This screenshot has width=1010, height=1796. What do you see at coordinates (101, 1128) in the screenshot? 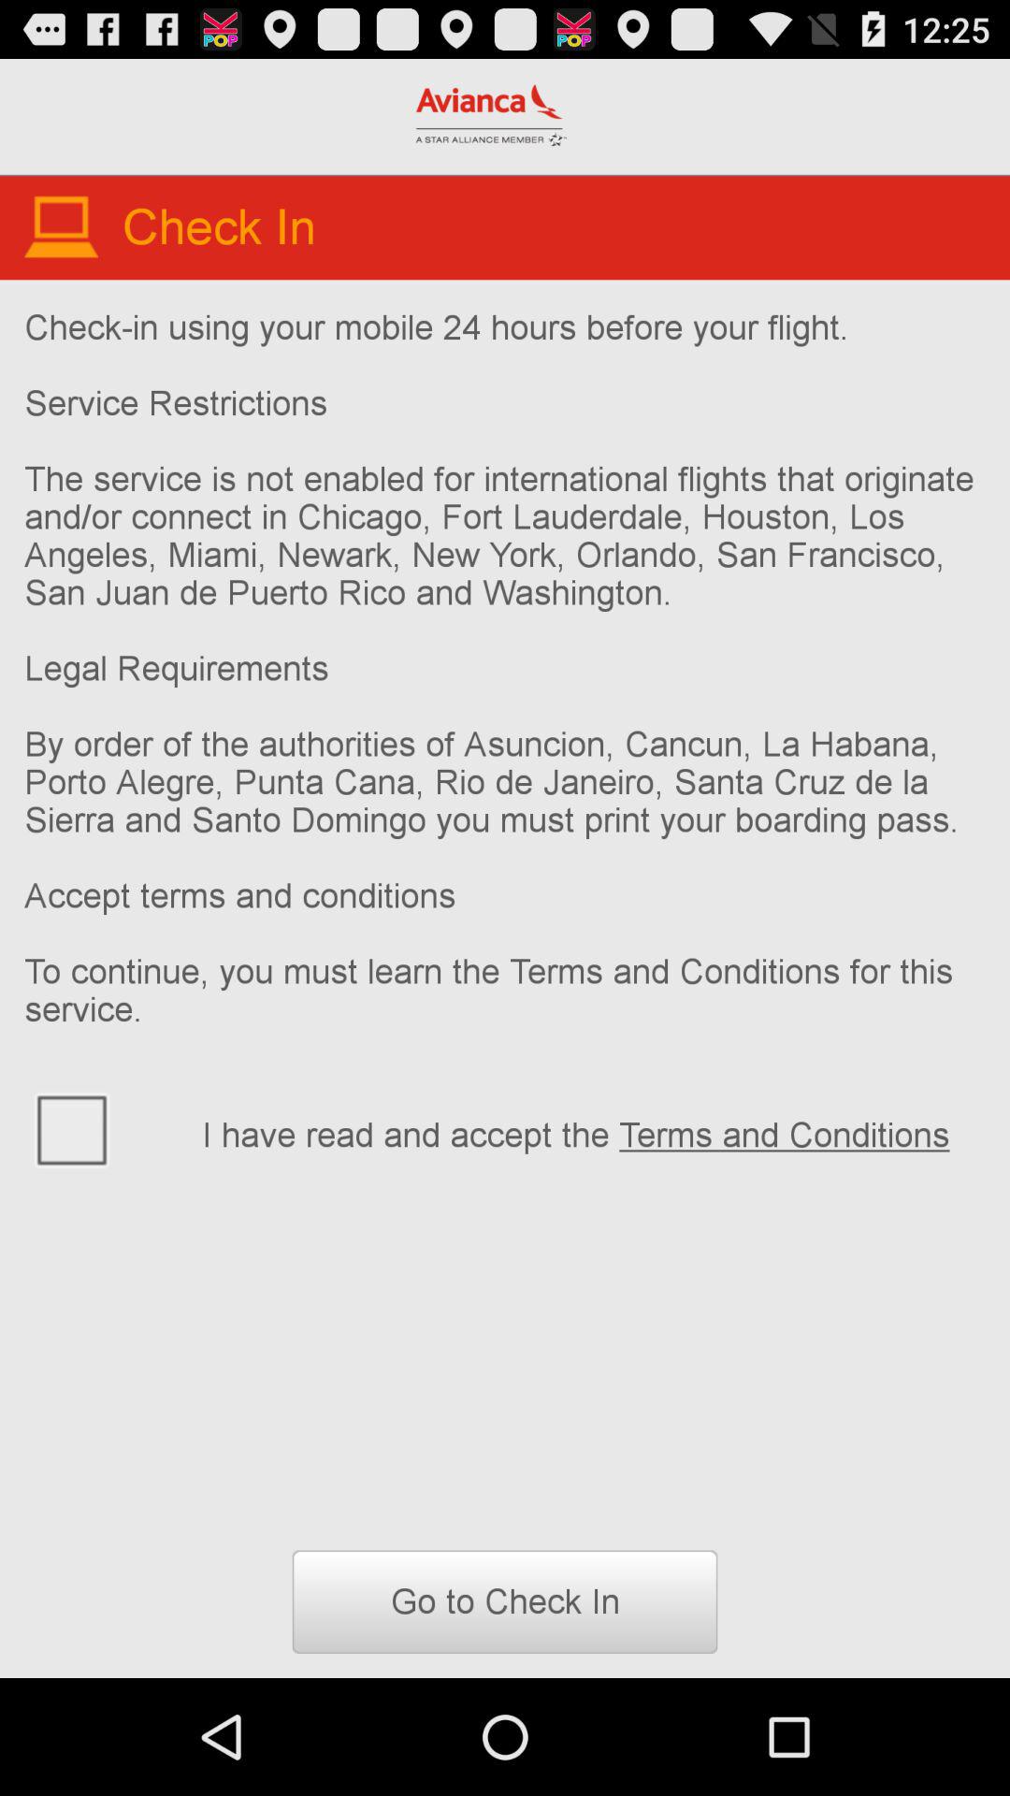
I see `choose the item on the left` at bounding box center [101, 1128].